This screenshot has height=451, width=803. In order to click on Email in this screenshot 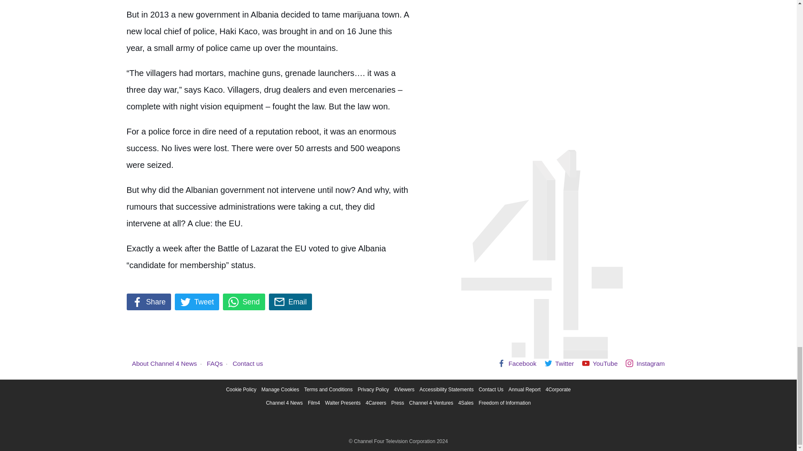, I will do `click(290, 302)`.